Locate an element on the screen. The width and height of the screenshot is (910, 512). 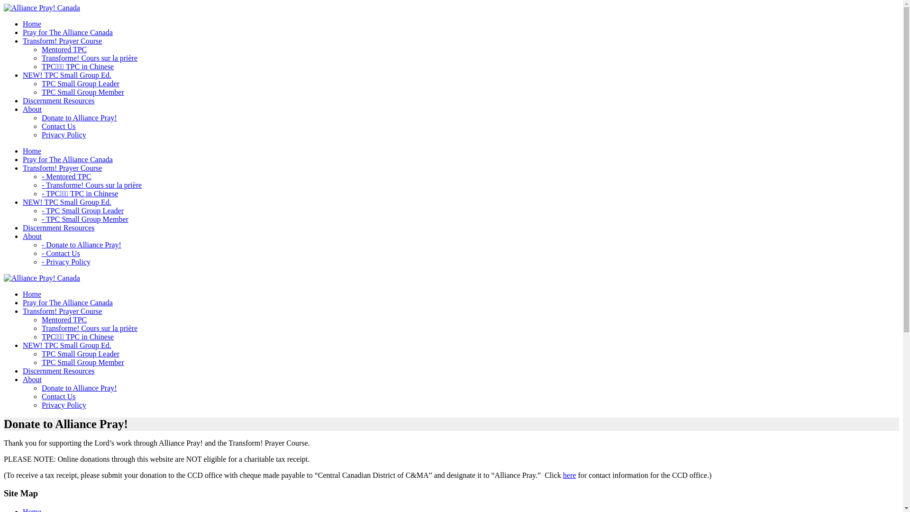
Transform! Prayer Course is located at coordinates (63, 311).